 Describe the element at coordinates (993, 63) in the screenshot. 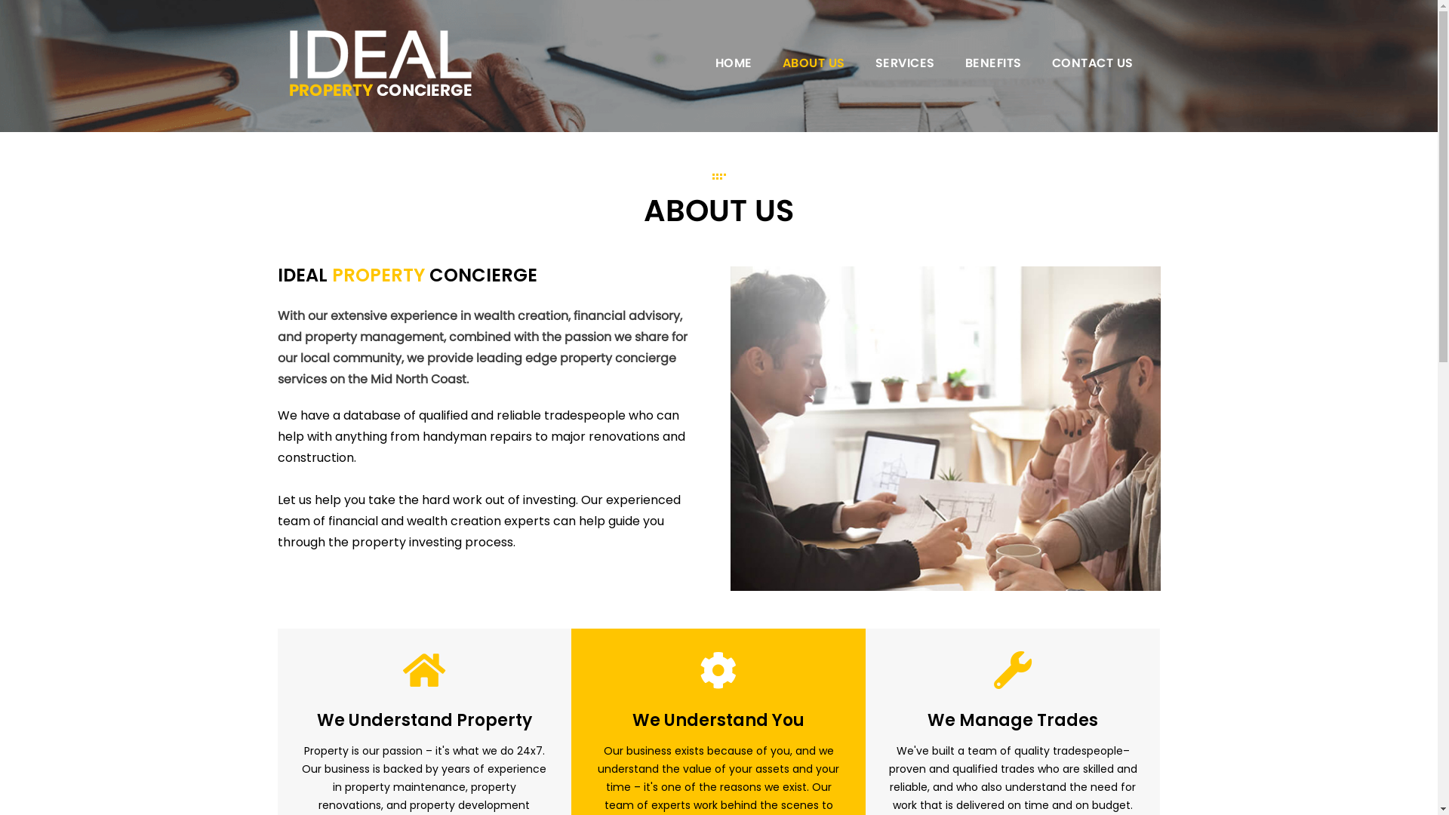

I see `BENEFITS` at that location.